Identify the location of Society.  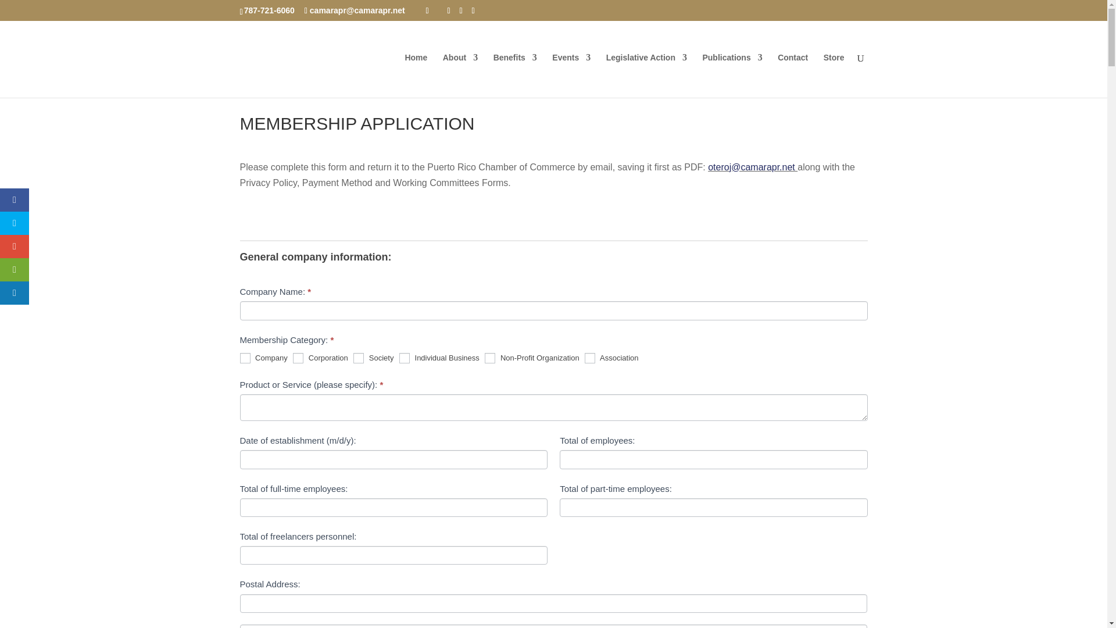
(358, 358).